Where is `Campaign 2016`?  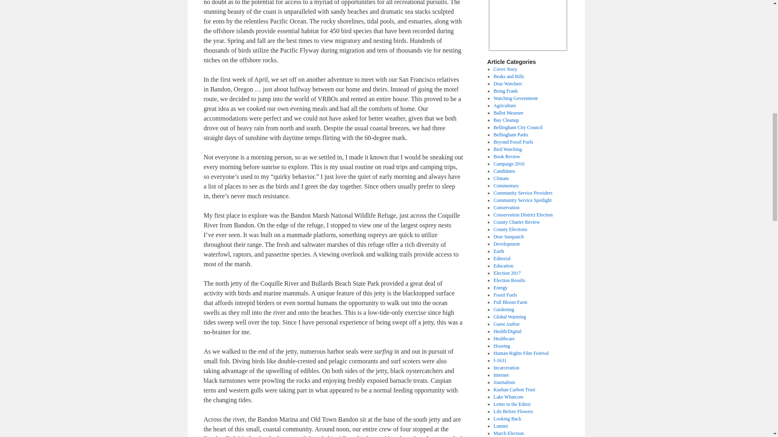
Campaign 2016 is located at coordinates (509, 163).